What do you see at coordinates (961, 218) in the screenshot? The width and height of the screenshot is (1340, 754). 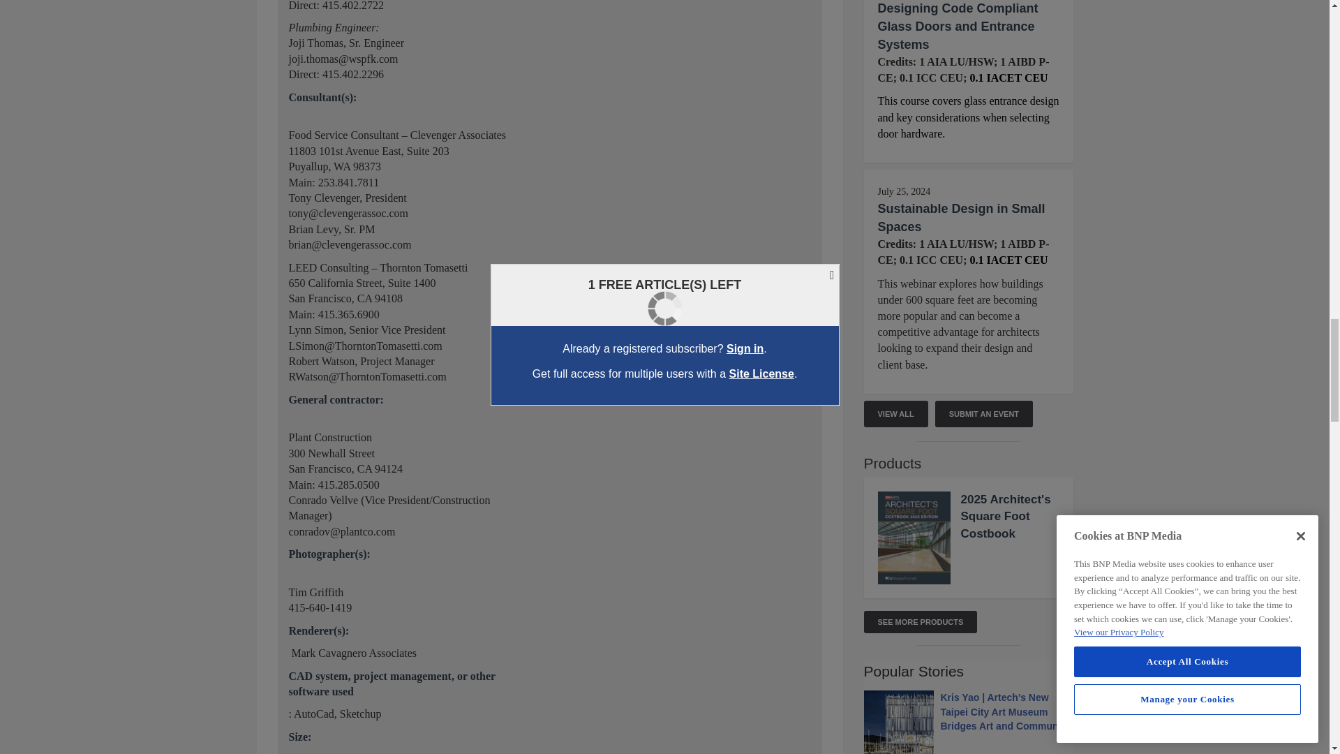 I see `Sustainable Design in Small Spaces` at bounding box center [961, 218].